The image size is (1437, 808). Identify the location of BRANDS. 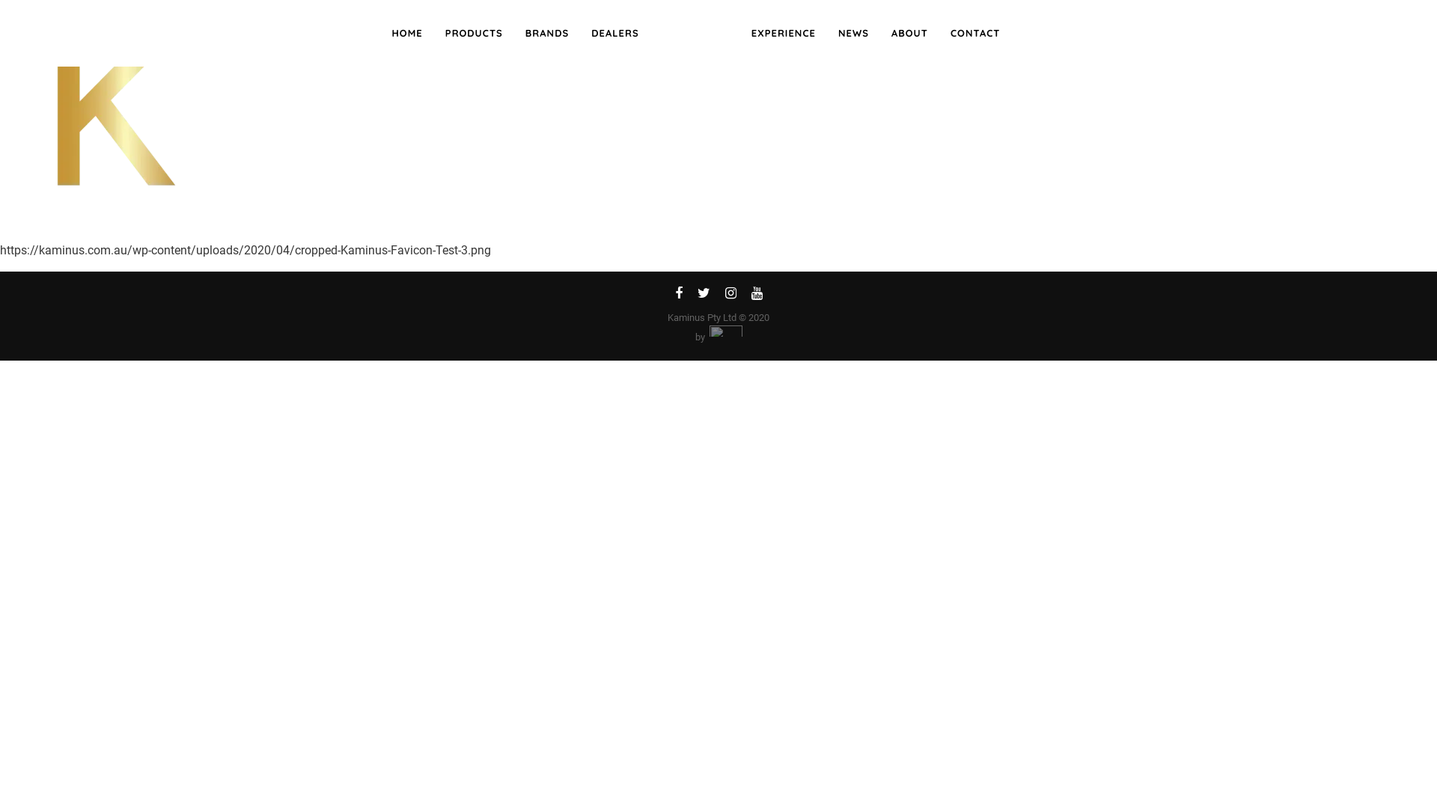
(547, 34).